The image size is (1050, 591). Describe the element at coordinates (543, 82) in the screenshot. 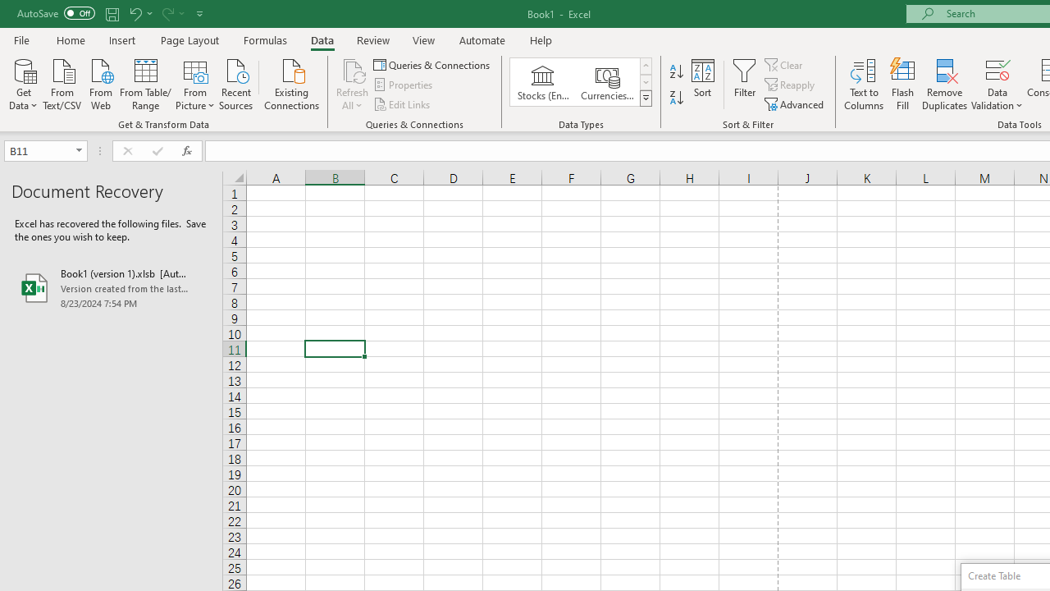

I see `Stocks (English)` at that location.